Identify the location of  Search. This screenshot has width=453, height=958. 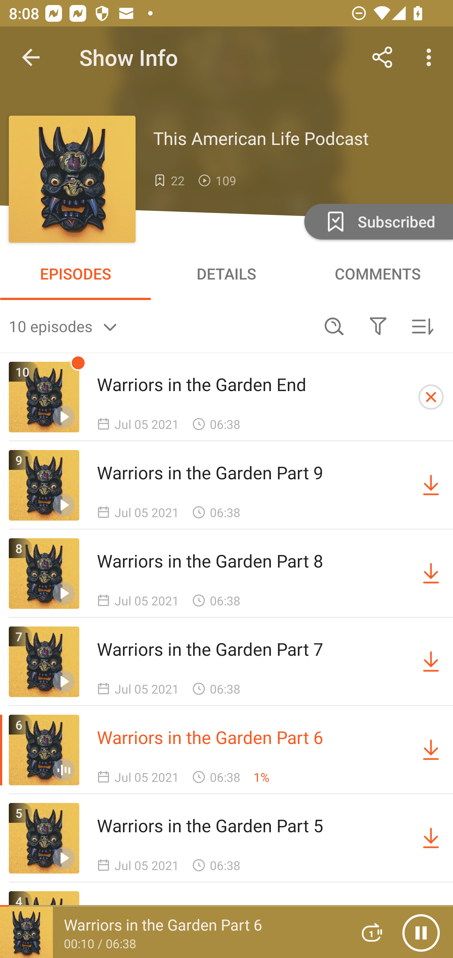
(334, 326).